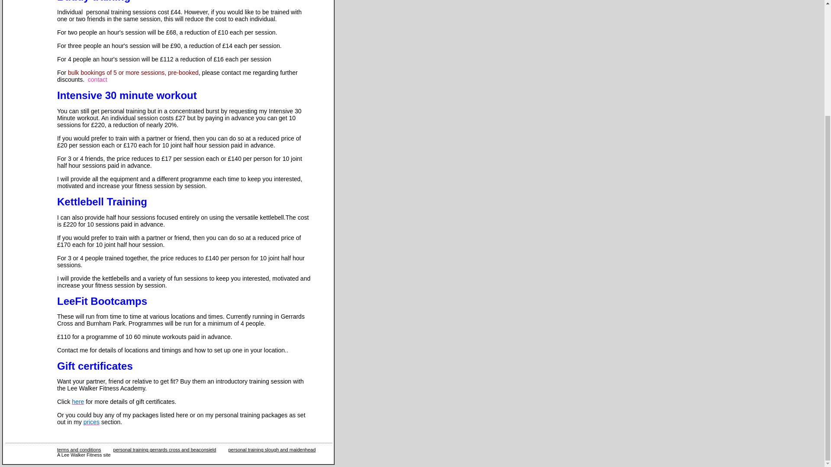 The image size is (831, 467). I want to click on prices, so click(92, 422).